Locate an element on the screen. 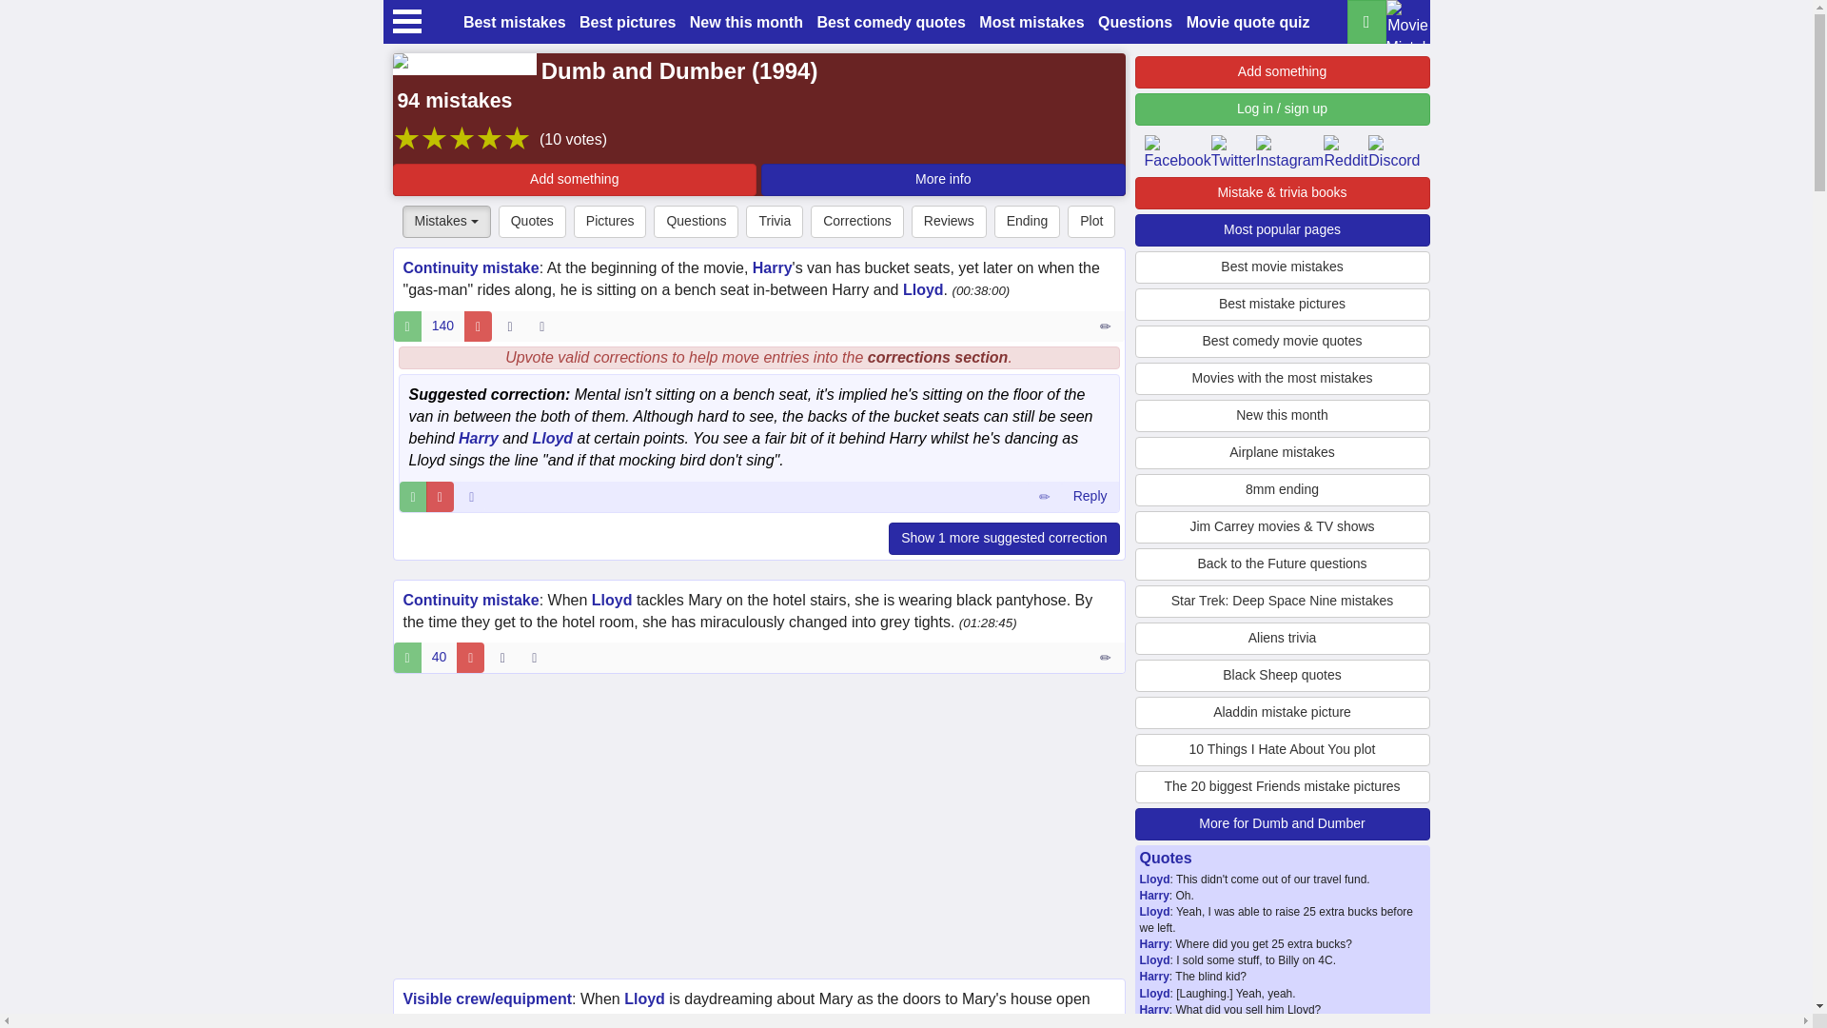 The image size is (1827, 1028). Entry 2501 is located at coordinates (1107, 326).